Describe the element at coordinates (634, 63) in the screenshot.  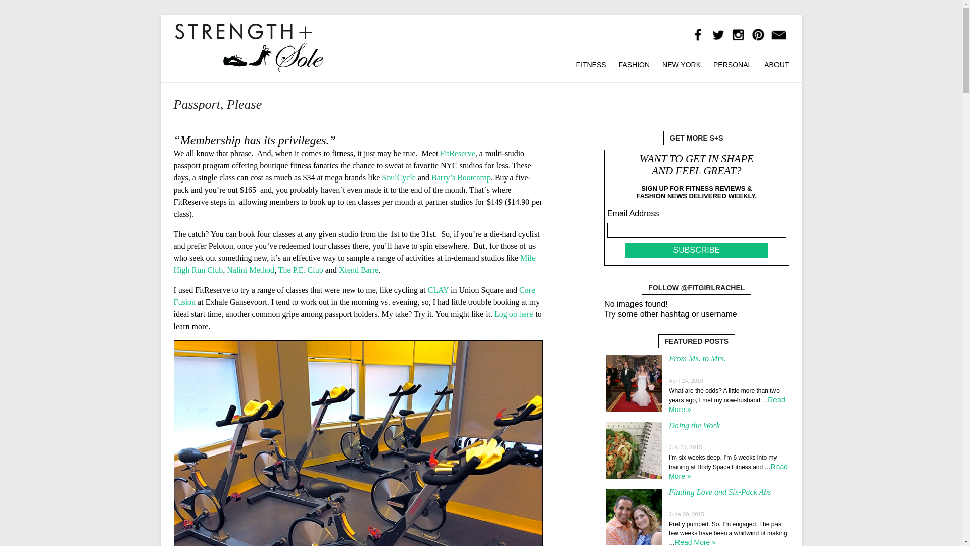
I see `FASHION` at that location.